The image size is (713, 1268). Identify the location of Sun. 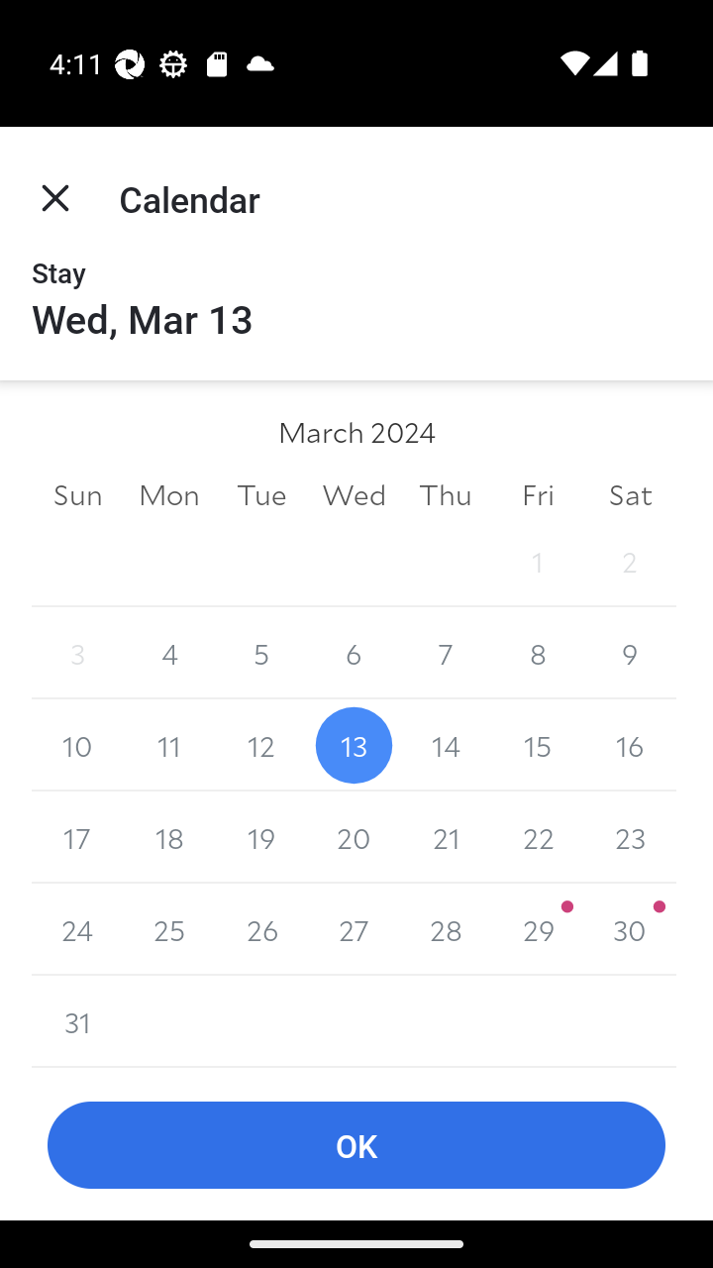
(77, 493).